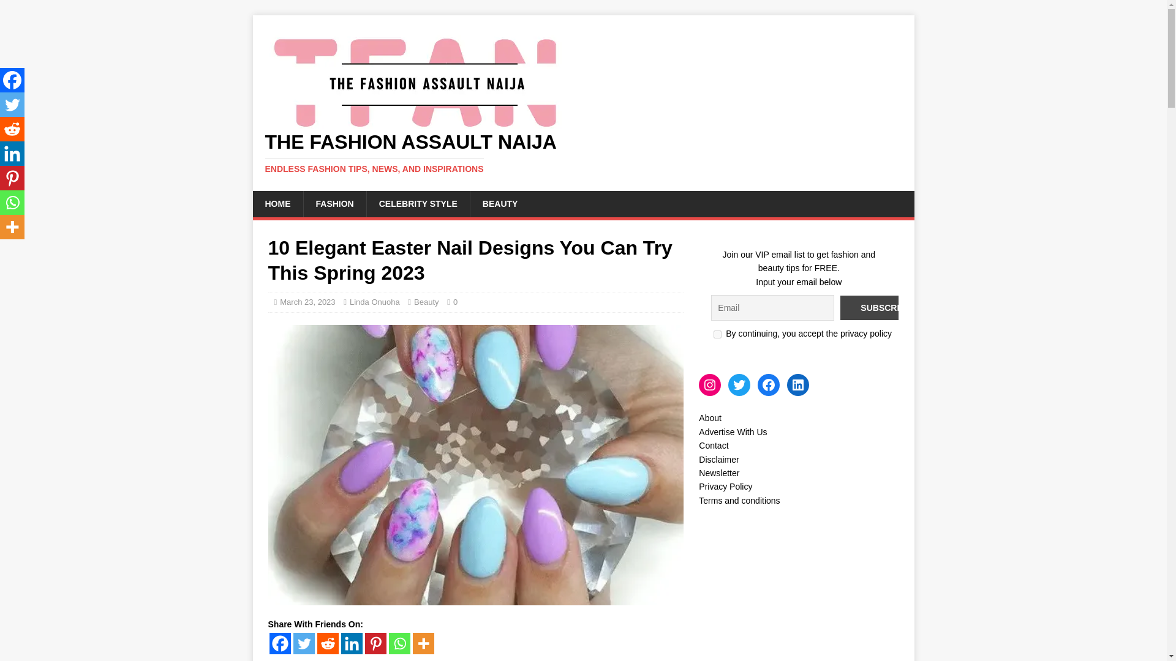  What do you see at coordinates (334, 204) in the screenshot?
I see `FASHION` at bounding box center [334, 204].